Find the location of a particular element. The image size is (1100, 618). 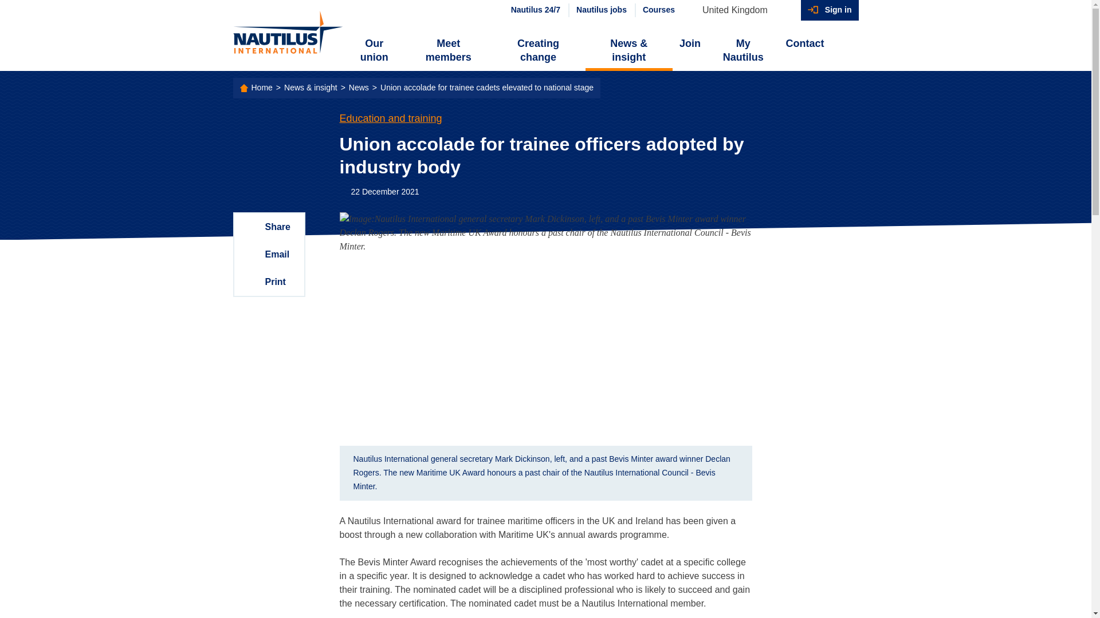

Join is located at coordinates (690, 43).